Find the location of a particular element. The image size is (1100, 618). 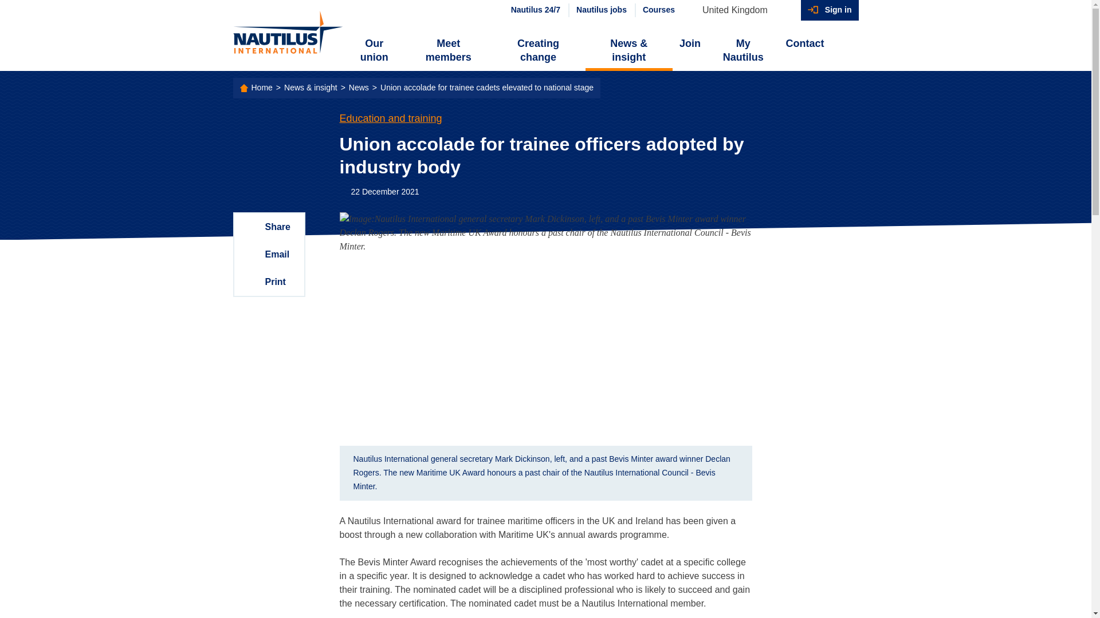

Join is located at coordinates (690, 43).